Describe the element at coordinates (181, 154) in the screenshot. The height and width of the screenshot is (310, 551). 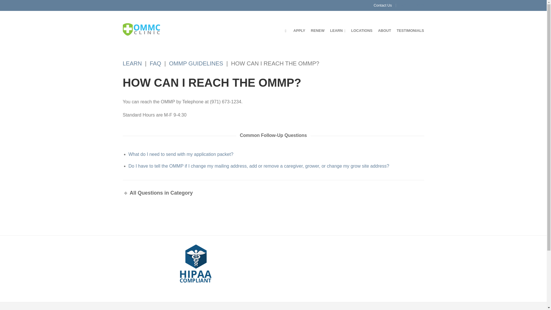
I see `What do I need to send with my application packet?` at that location.